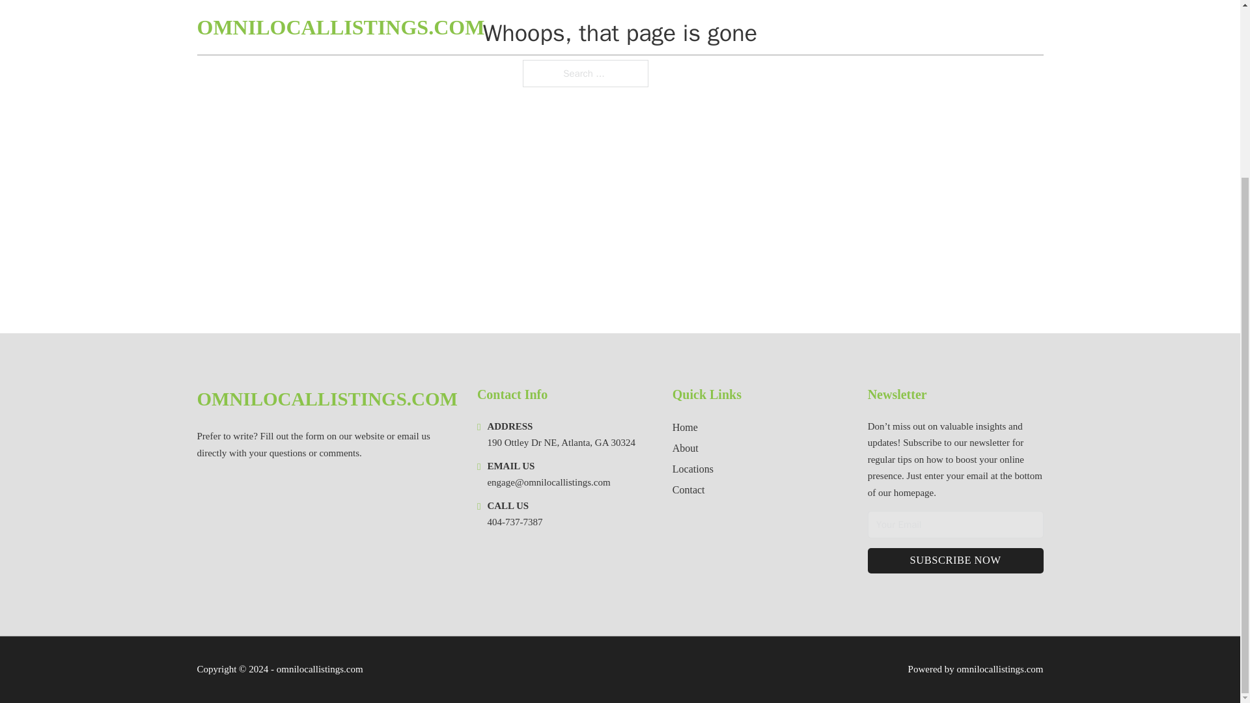  What do you see at coordinates (685, 427) in the screenshot?
I see `Home` at bounding box center [685, 427].